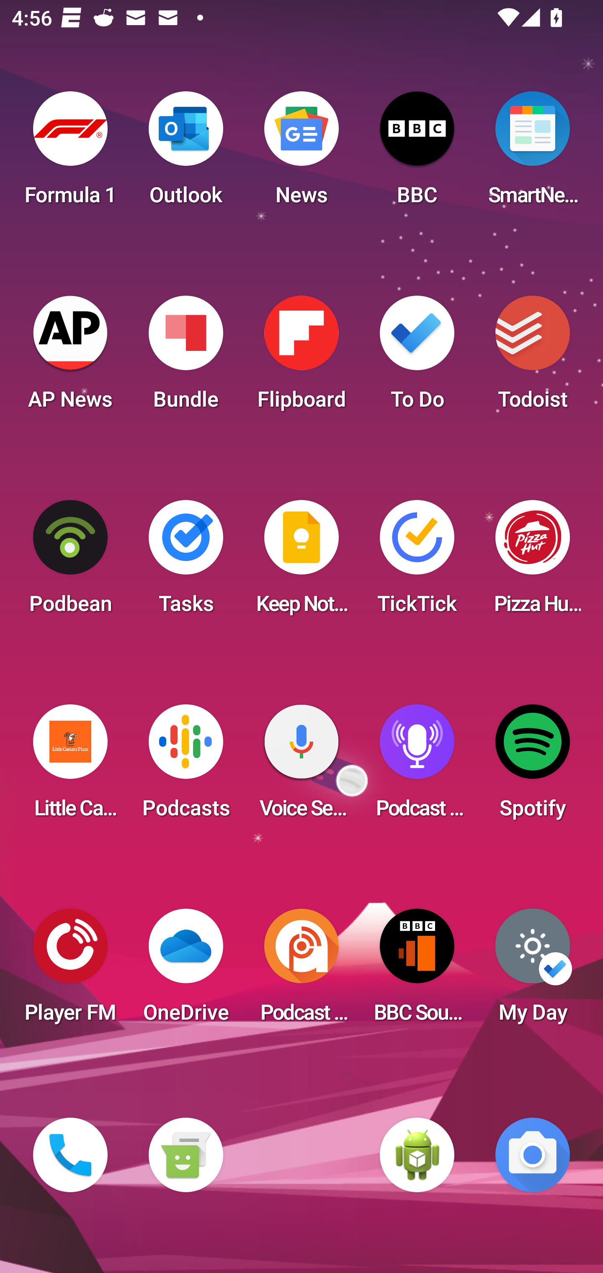  What do you see at coordinates (301, 562) in the screenshot?
I see `Keep Notes` at bounding box center [301, 562].